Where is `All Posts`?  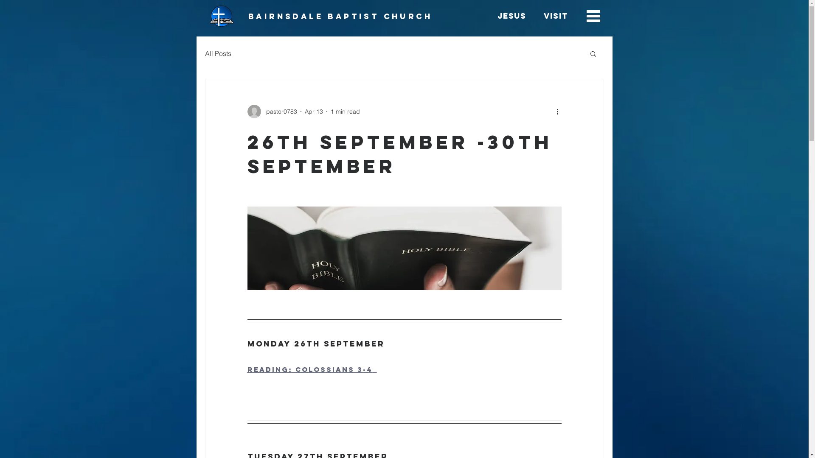
All Posts is located at coordinates (218, 53).